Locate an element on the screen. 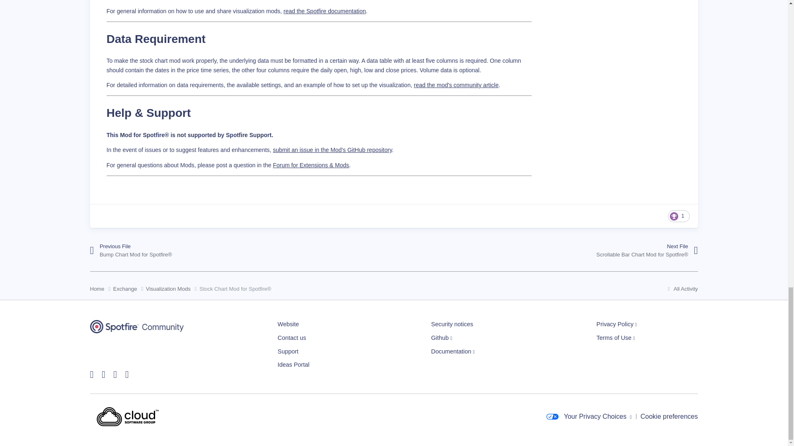  Thanks is located at coordinates (678, 216).